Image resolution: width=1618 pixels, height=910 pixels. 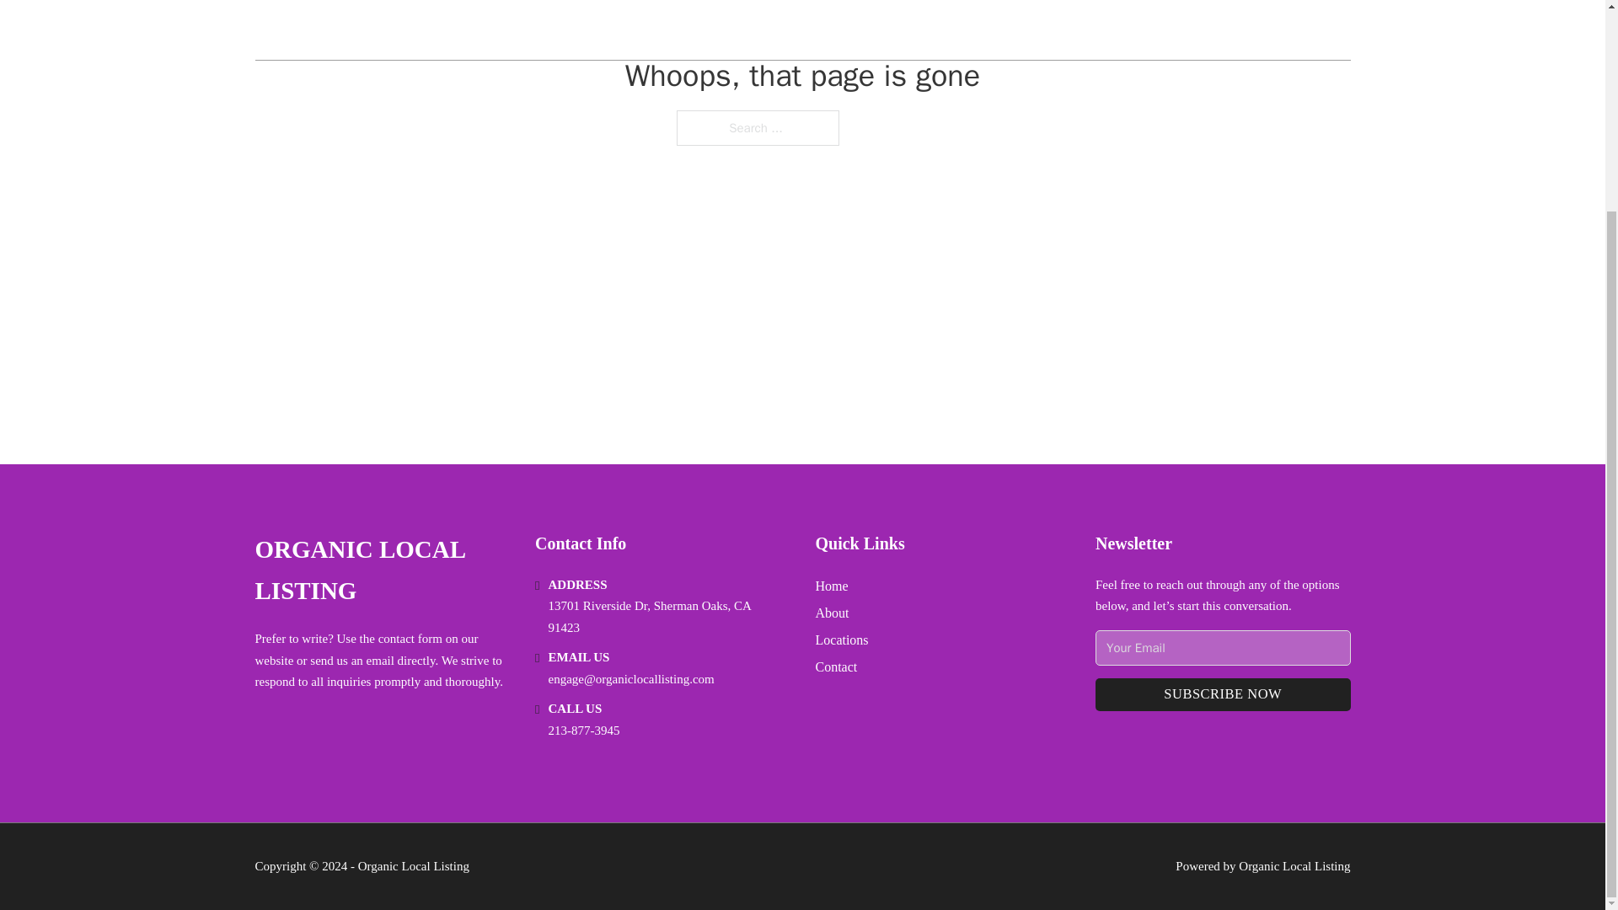 I want to click on About, so click(x=833, y=612).